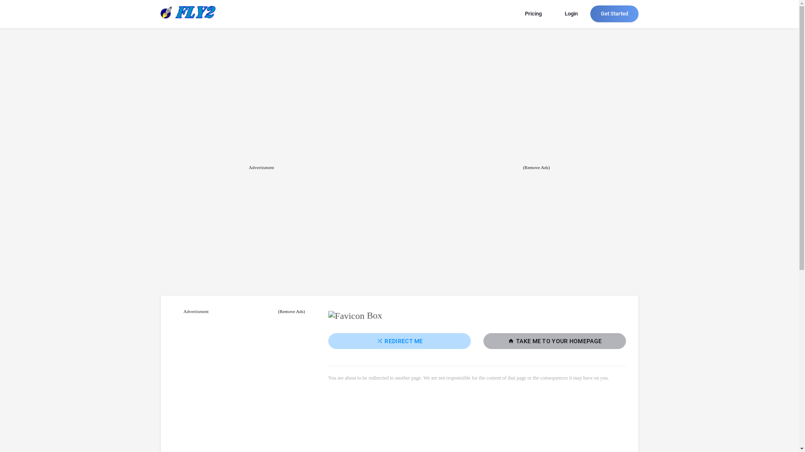 The width and height of the screenshot is (805, 452). Describe the element at coordinates (536, 168) in the screenshot. I see `(Remove Ads)` at that location.